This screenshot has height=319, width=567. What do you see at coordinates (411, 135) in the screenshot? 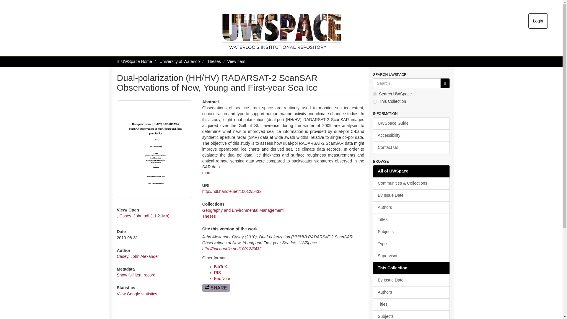
I see `Accessibility` at bounding box center [411, 135].